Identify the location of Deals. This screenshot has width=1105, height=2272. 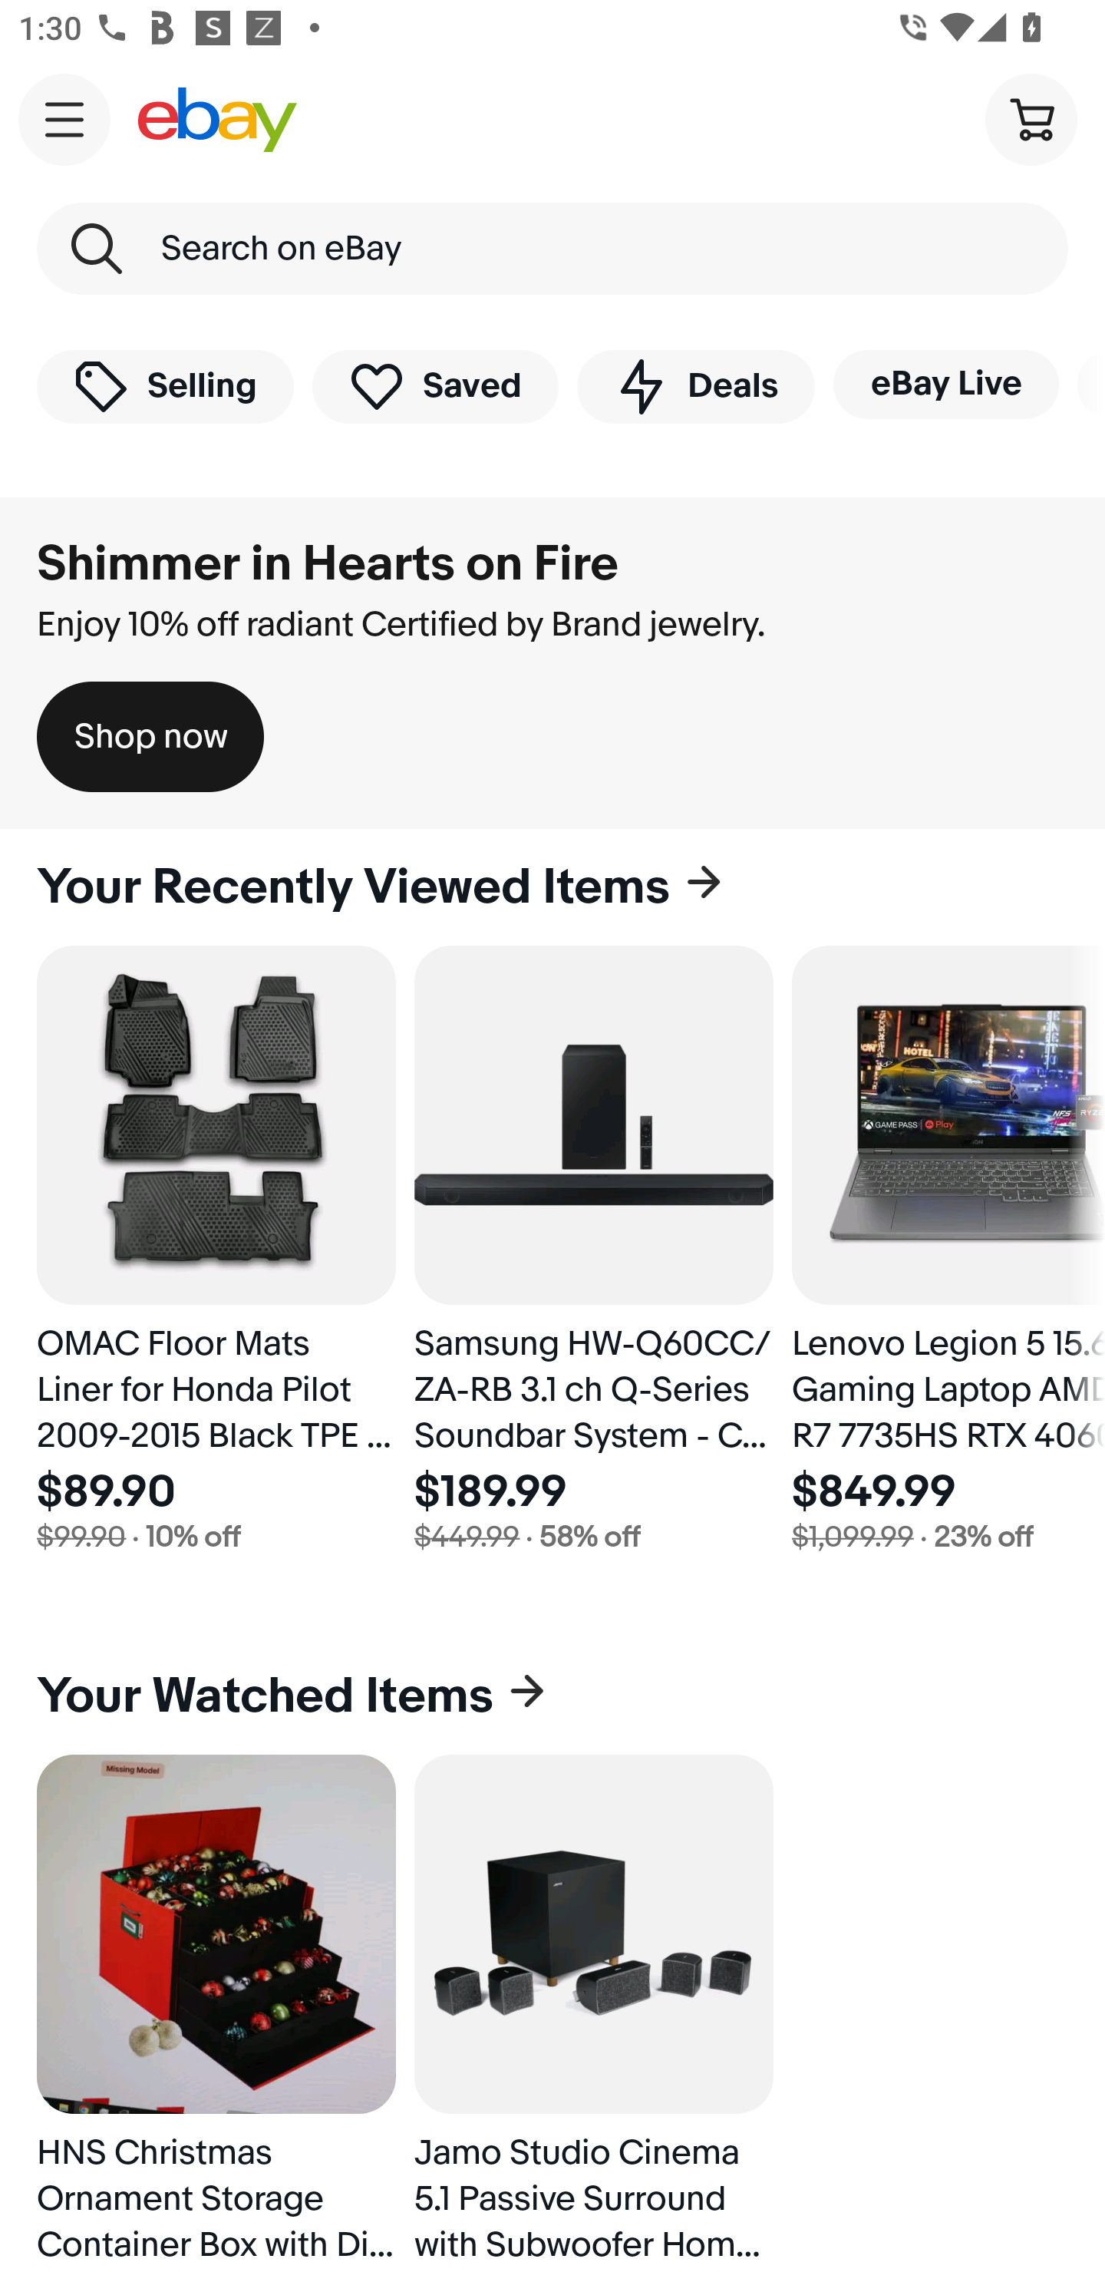
(695, 385).